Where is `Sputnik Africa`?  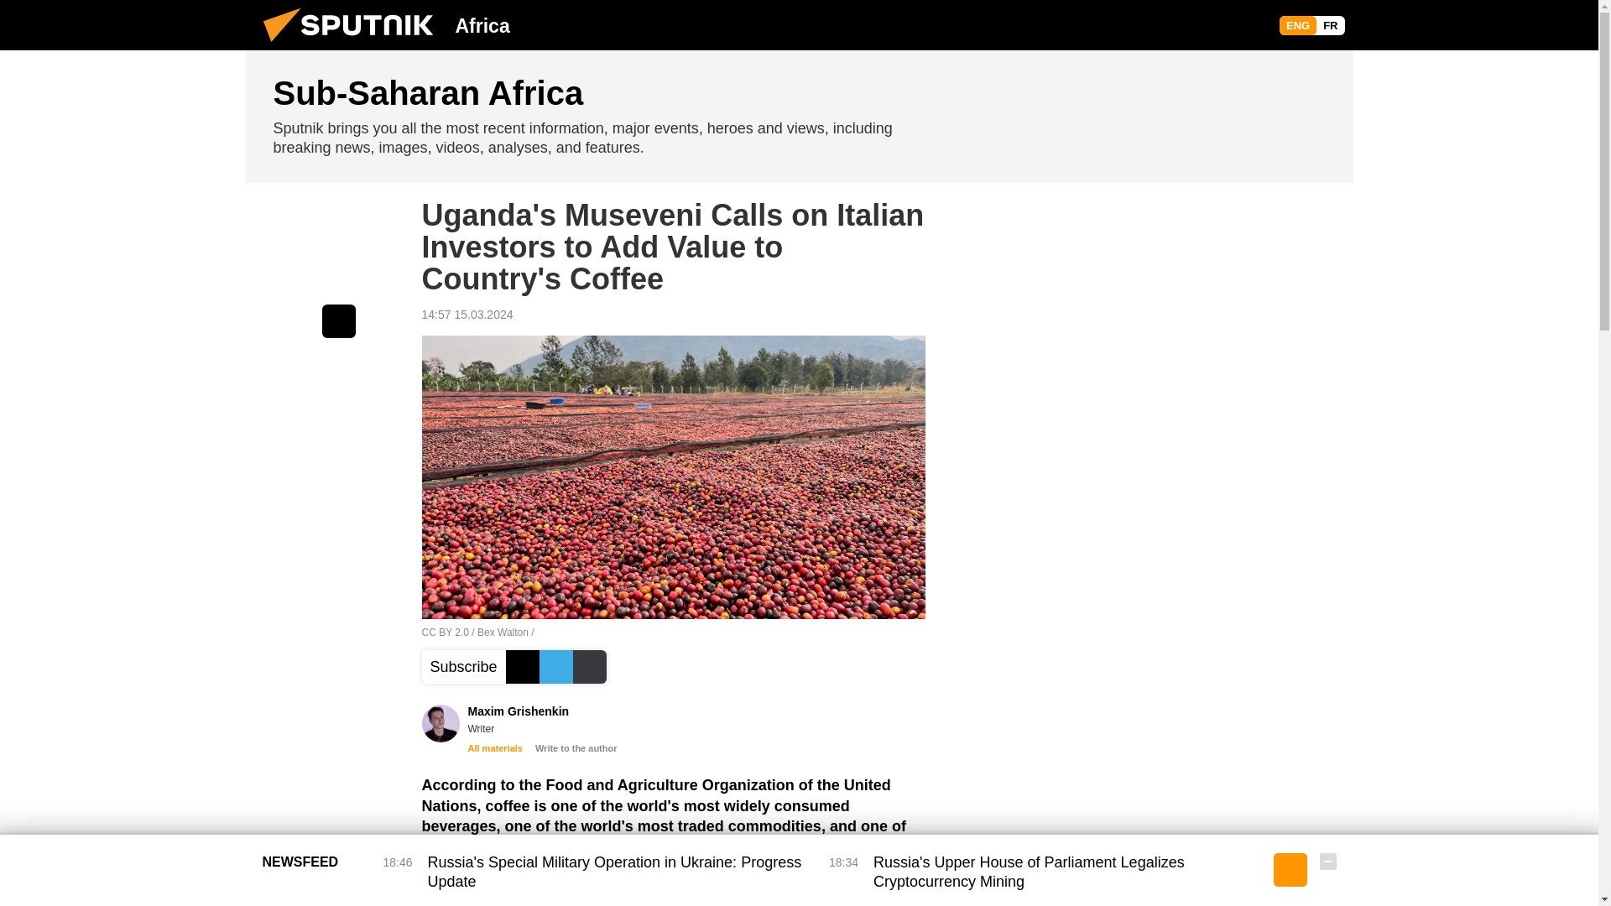 Sputnik Africa is located at coordinates (353, 45).